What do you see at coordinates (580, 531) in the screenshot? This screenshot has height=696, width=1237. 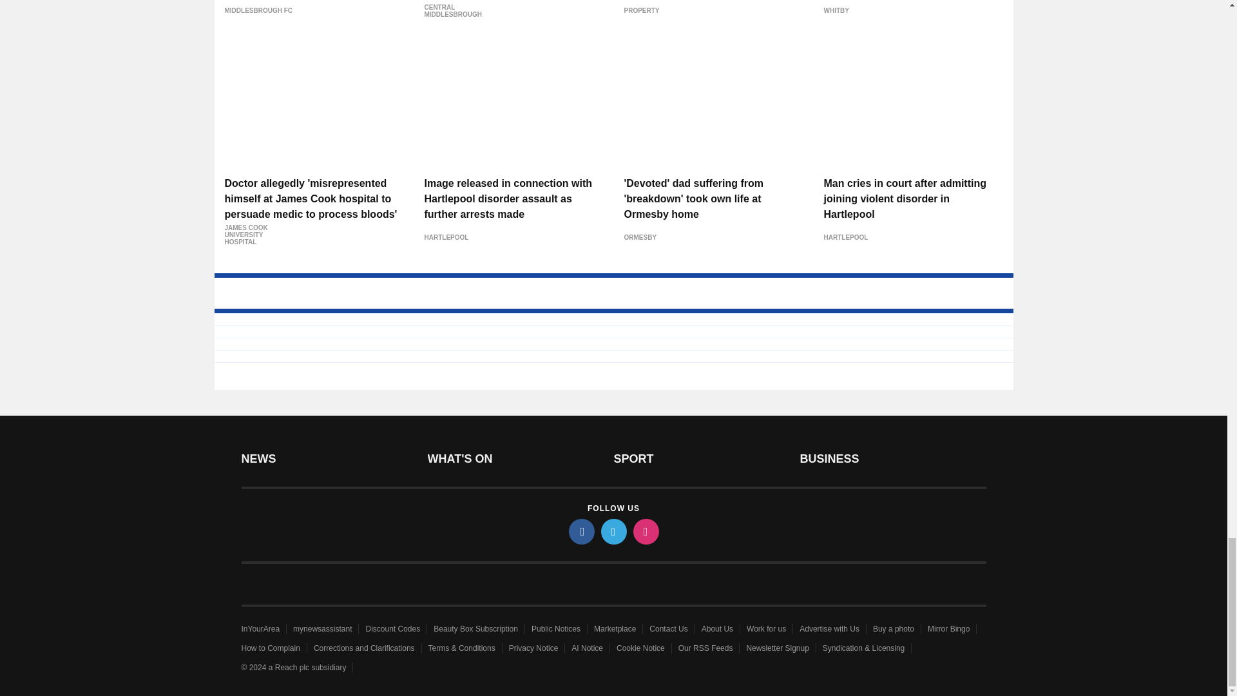 I see `facebook` at bounding box center [580, 531].